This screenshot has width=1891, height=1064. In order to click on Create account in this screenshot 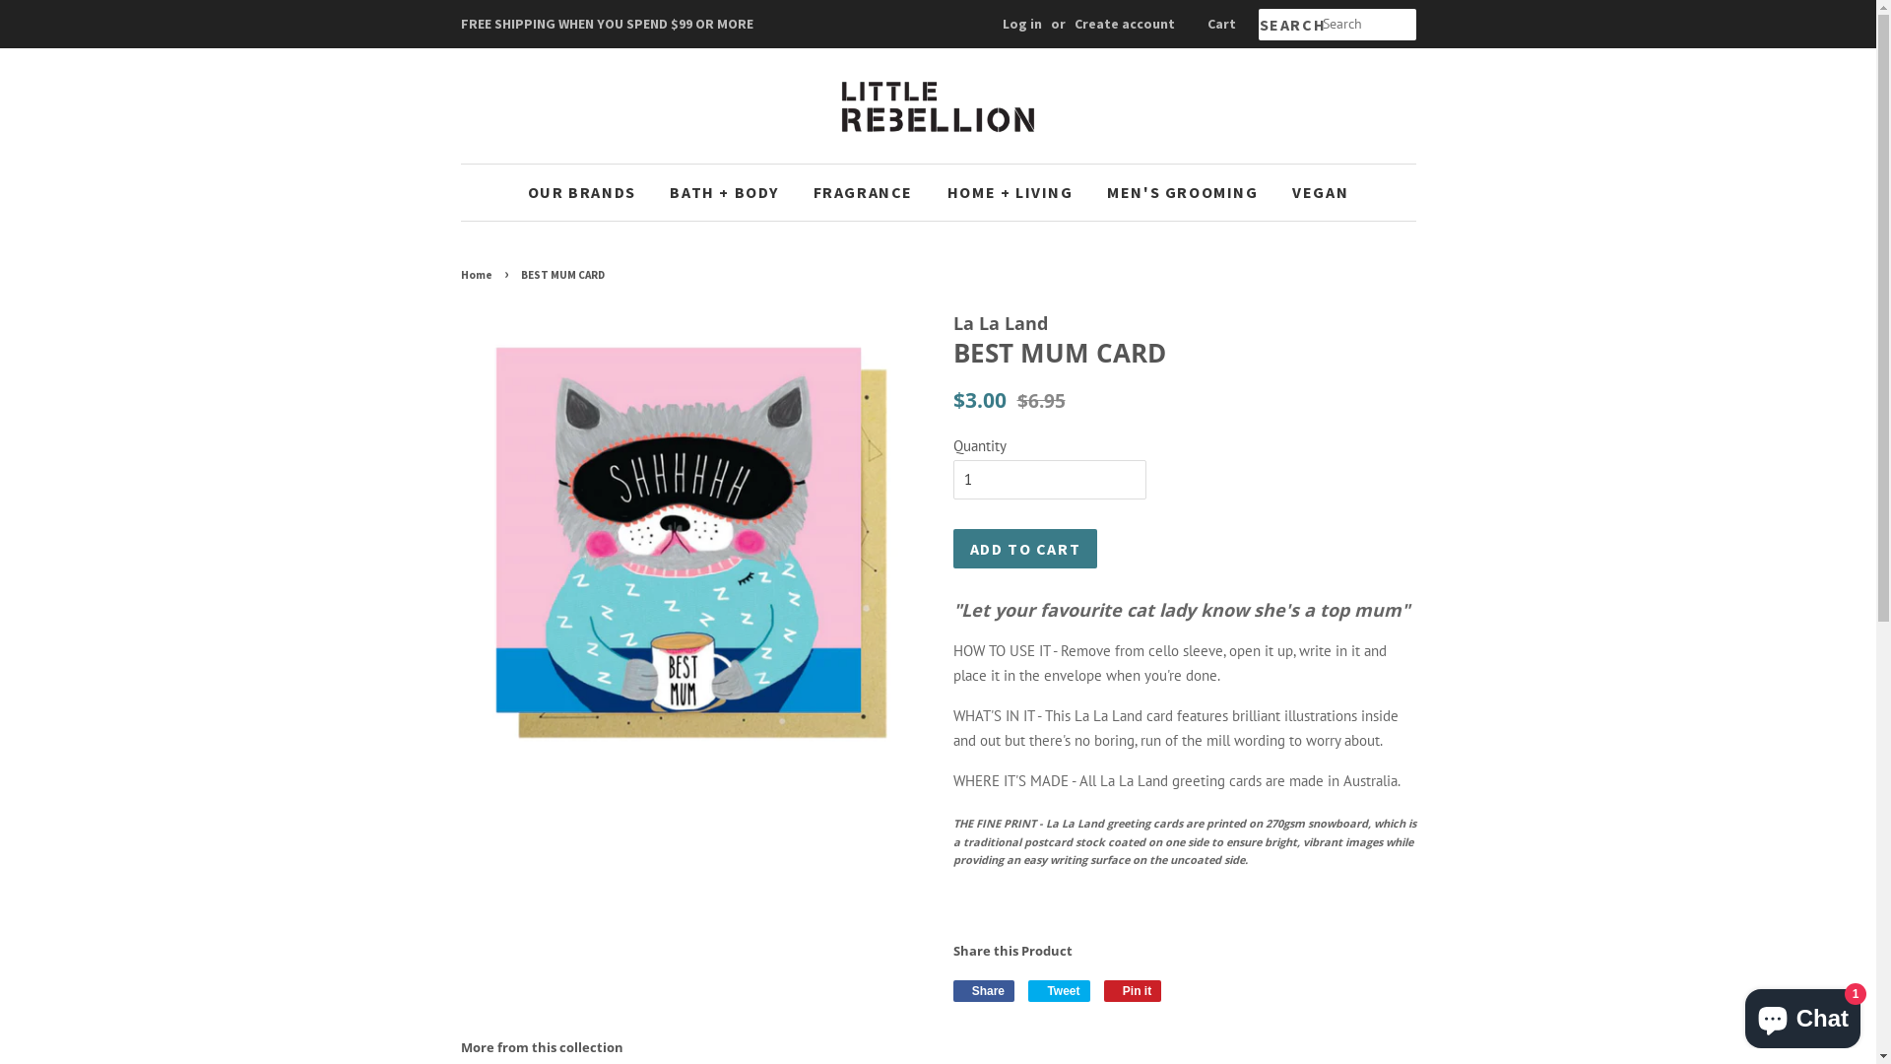, I will do `click(1124, 24)`.